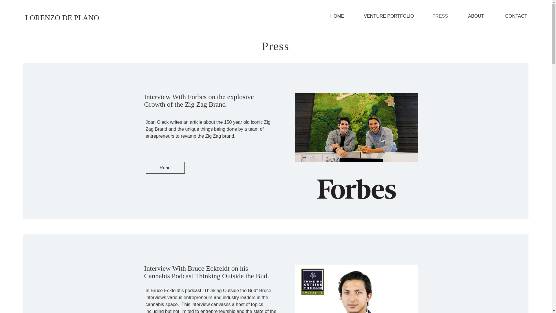  What do you see at coordinates (476, 16) in the screenshot?
I see `ABOUT` at bounding box center [476, 16].